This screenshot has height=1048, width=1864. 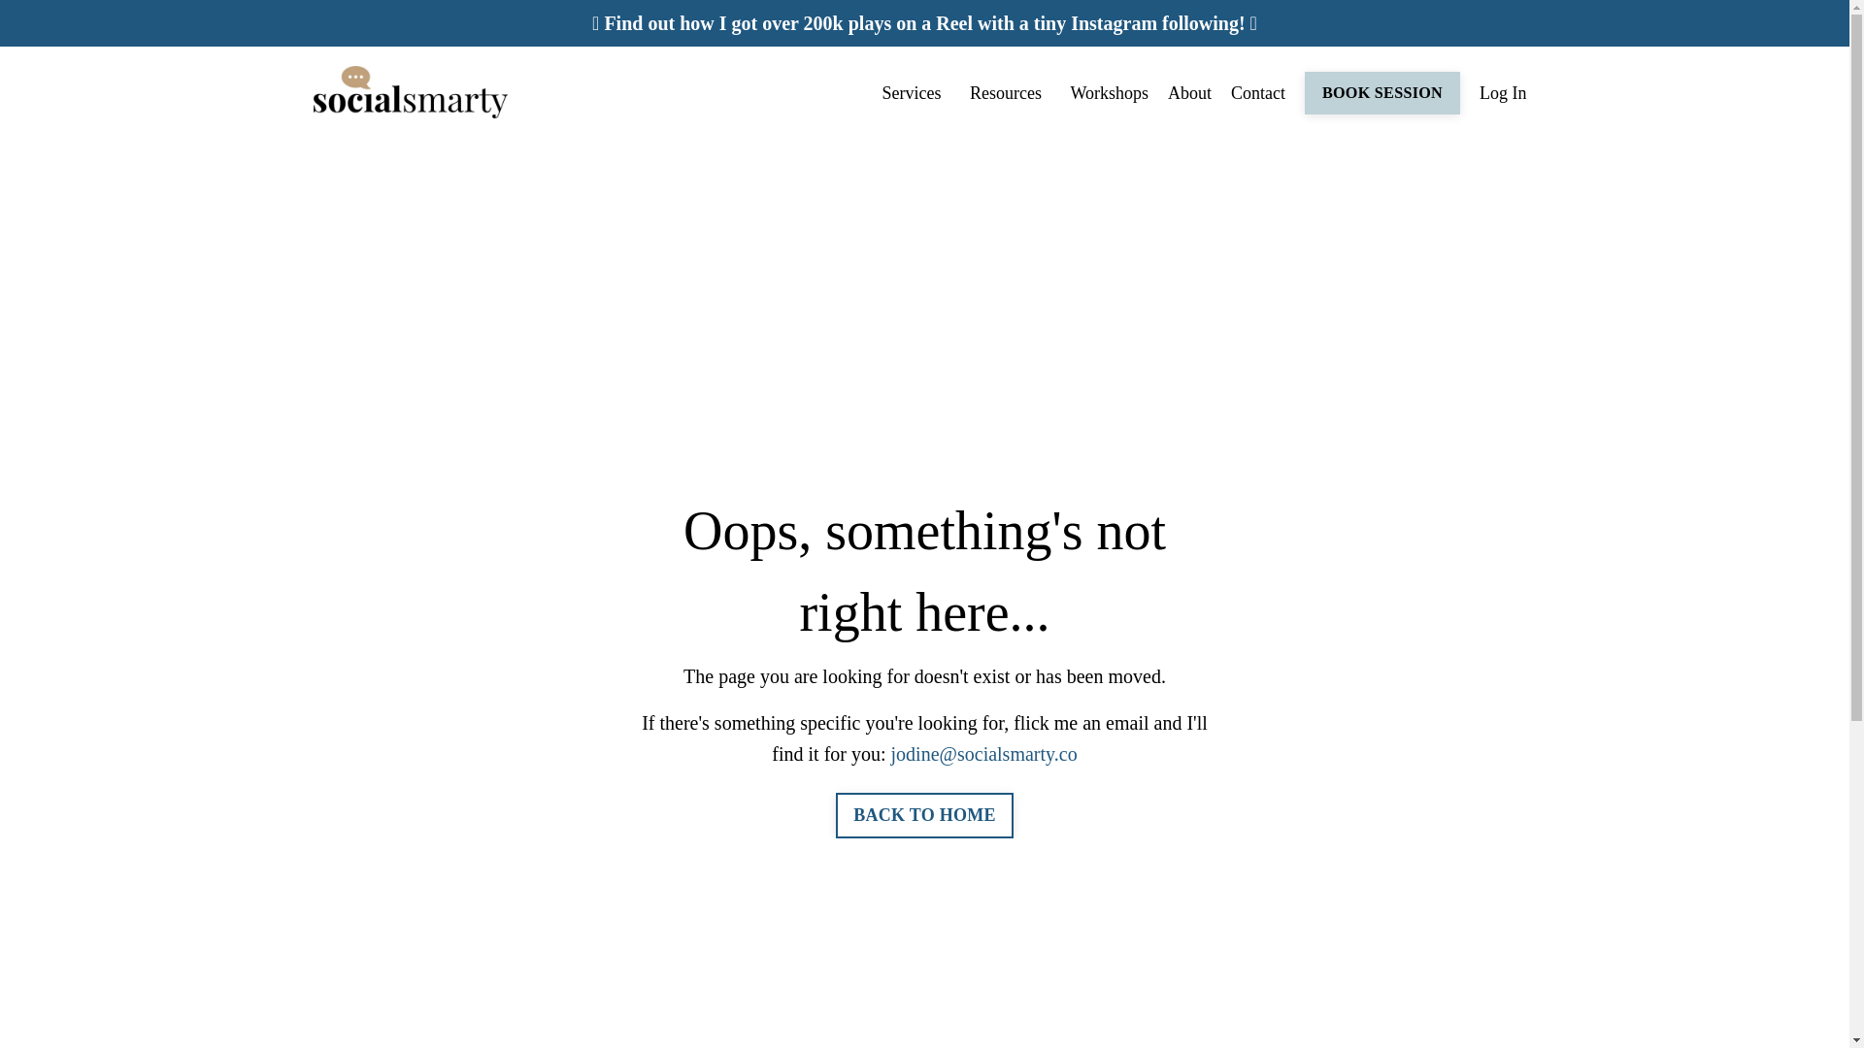 What do you see at coordinates (1382, 93) in the screenshot?
I see `BOOK SESSION` at bounding box center [1382, 93].